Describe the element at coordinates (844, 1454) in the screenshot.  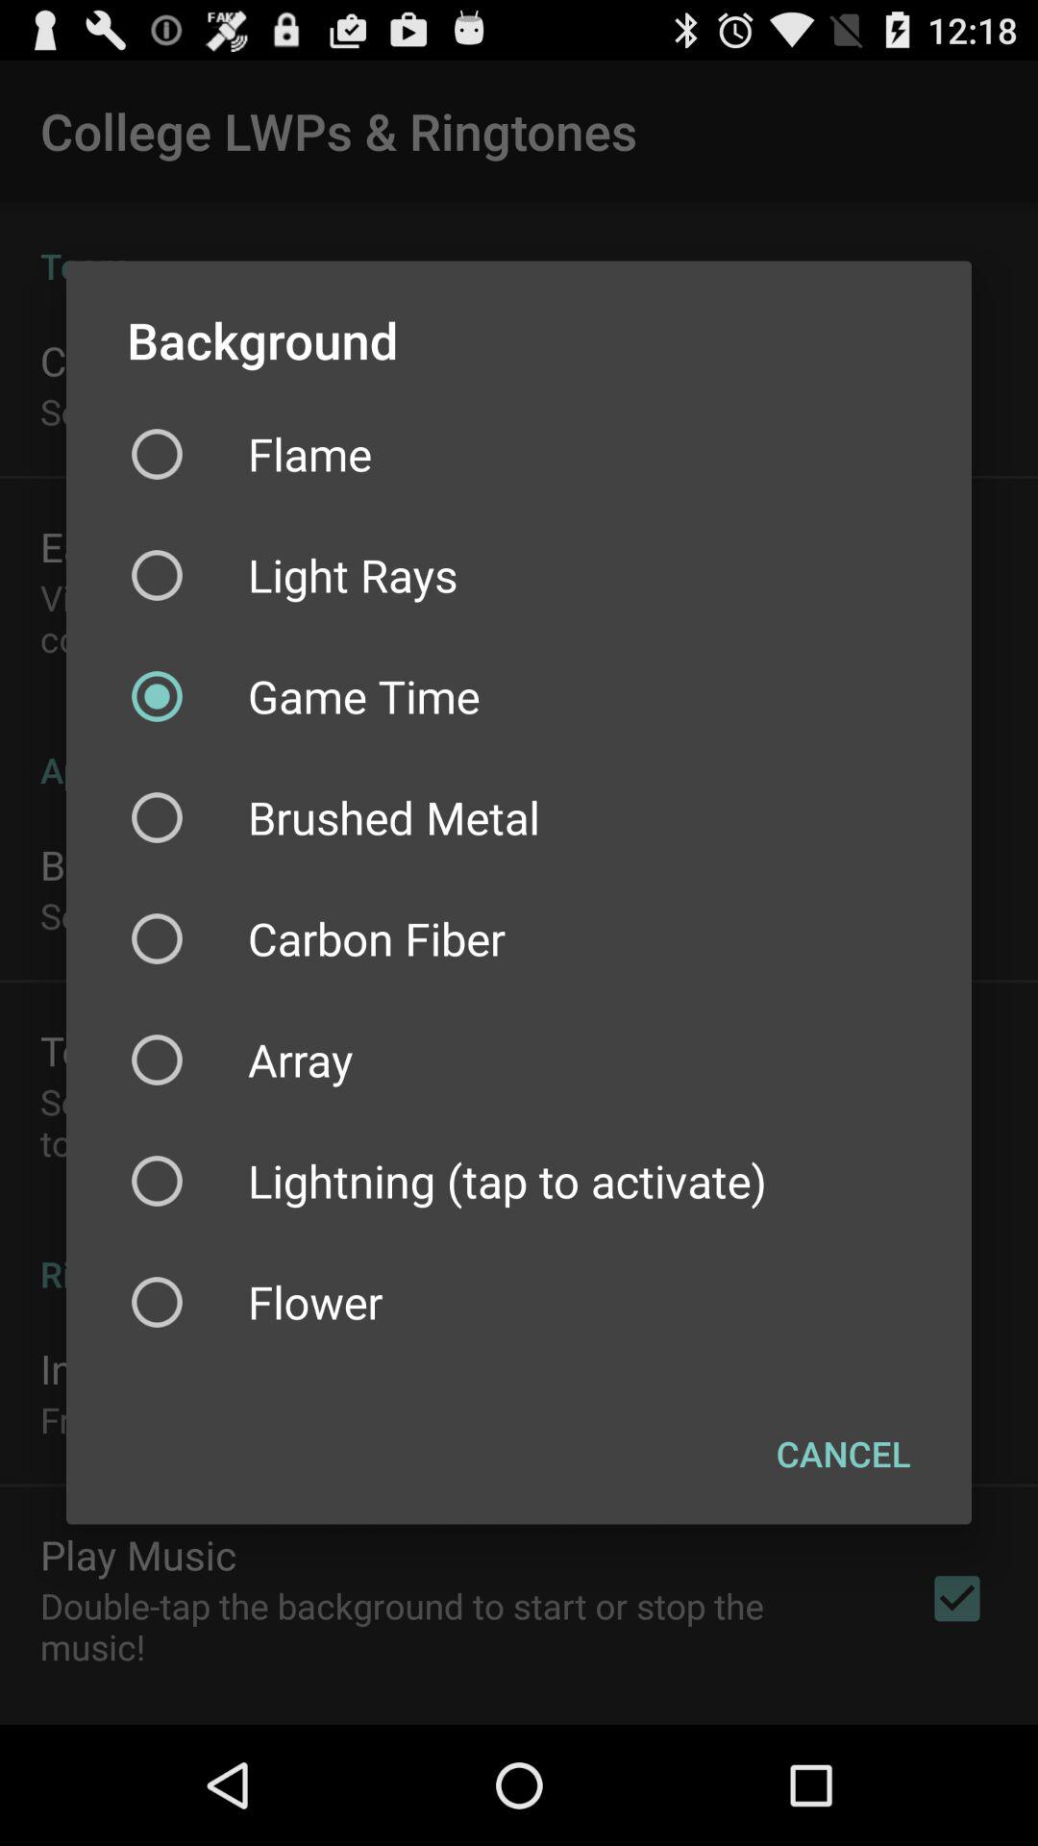
I see `click the button at the bottom right corner` at that location.